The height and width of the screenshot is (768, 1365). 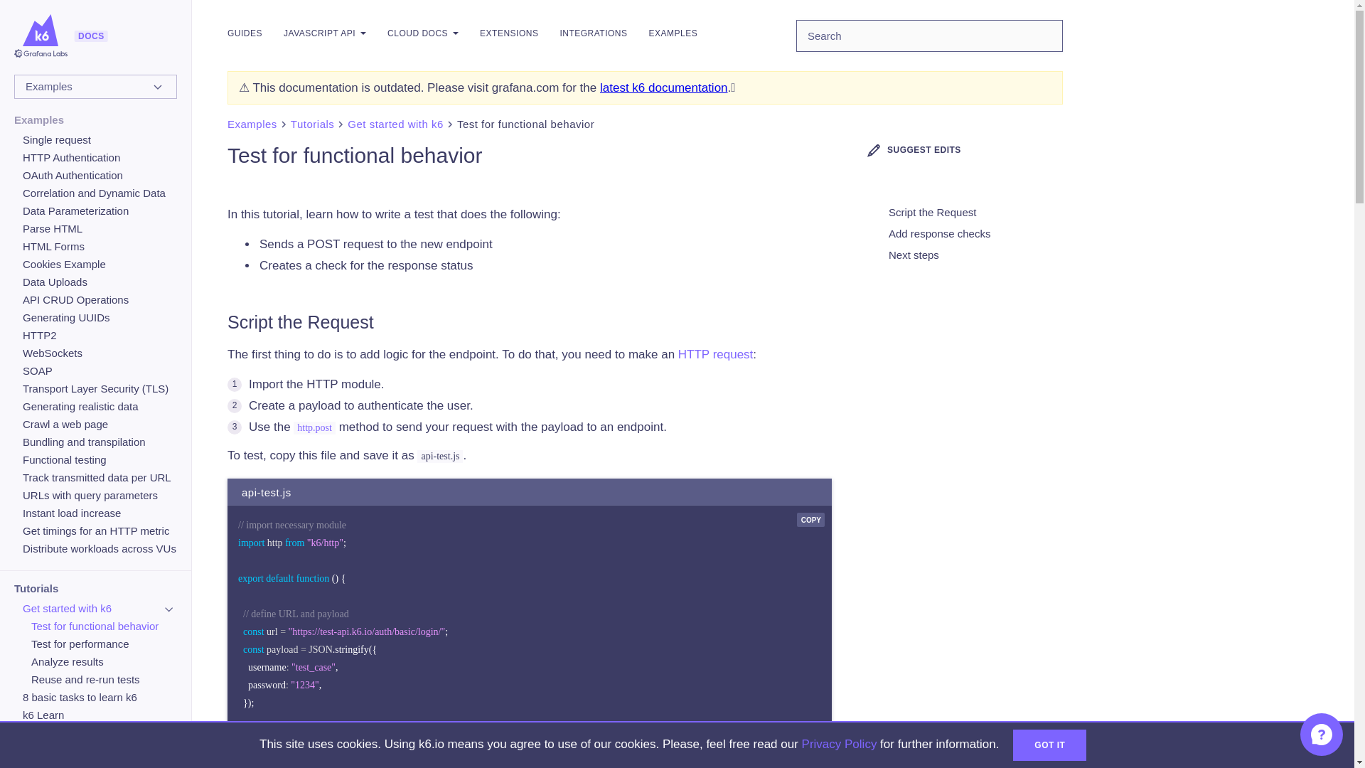 I want to click on Distribute workloads across VUs, so click(x=100, y=549).